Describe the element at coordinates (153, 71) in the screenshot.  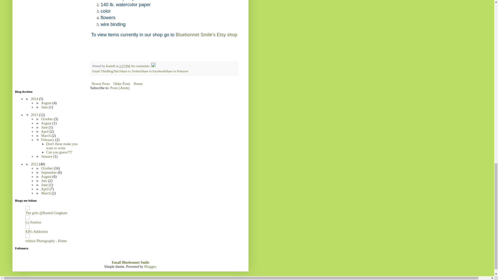
I see `Share to Facebook` at that location.